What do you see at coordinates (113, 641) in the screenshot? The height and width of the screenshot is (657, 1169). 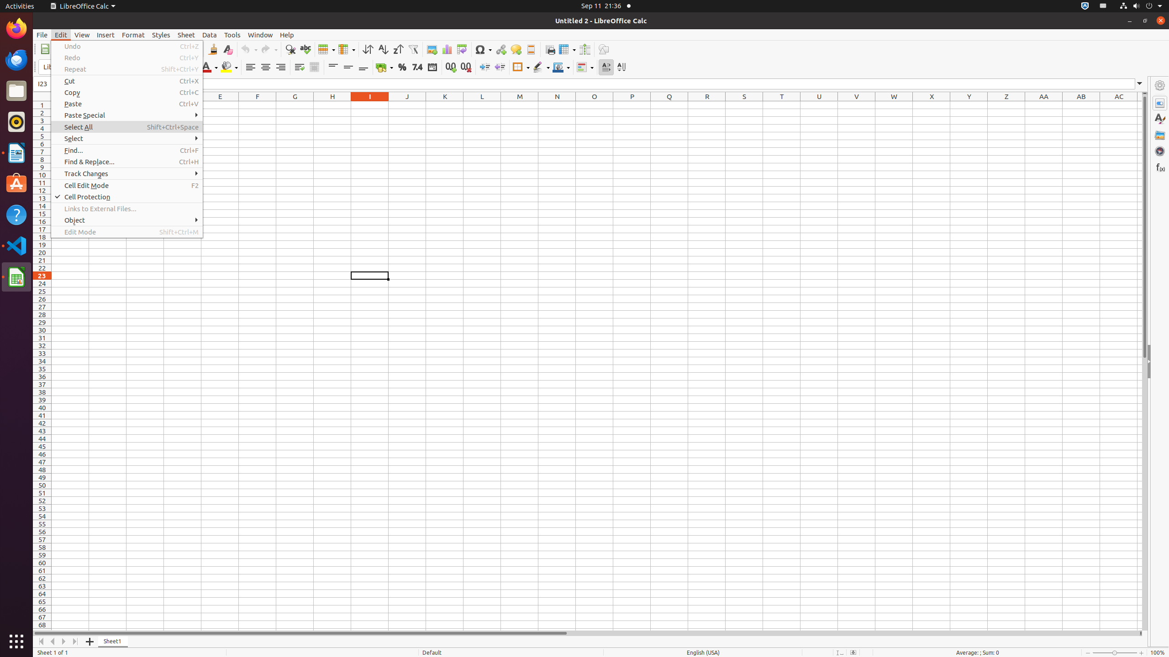 I see `Sheet1` at bounding box center [113, 641].